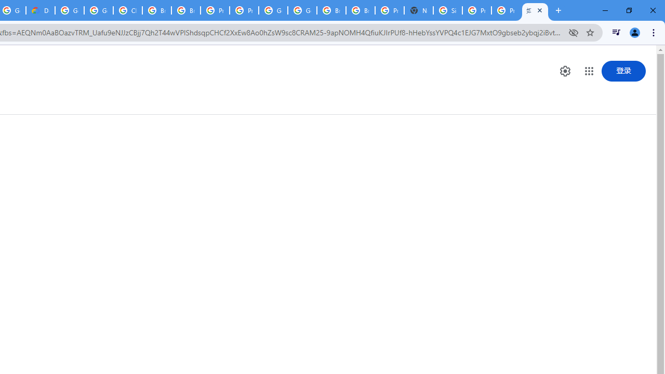 The height and width of the screenshot is (374, 665). Describe the element at coordinates (331, 10) in the screenshot. I see `Browse Chrome as a guest - Computer - Google Chrome Help` at that location.